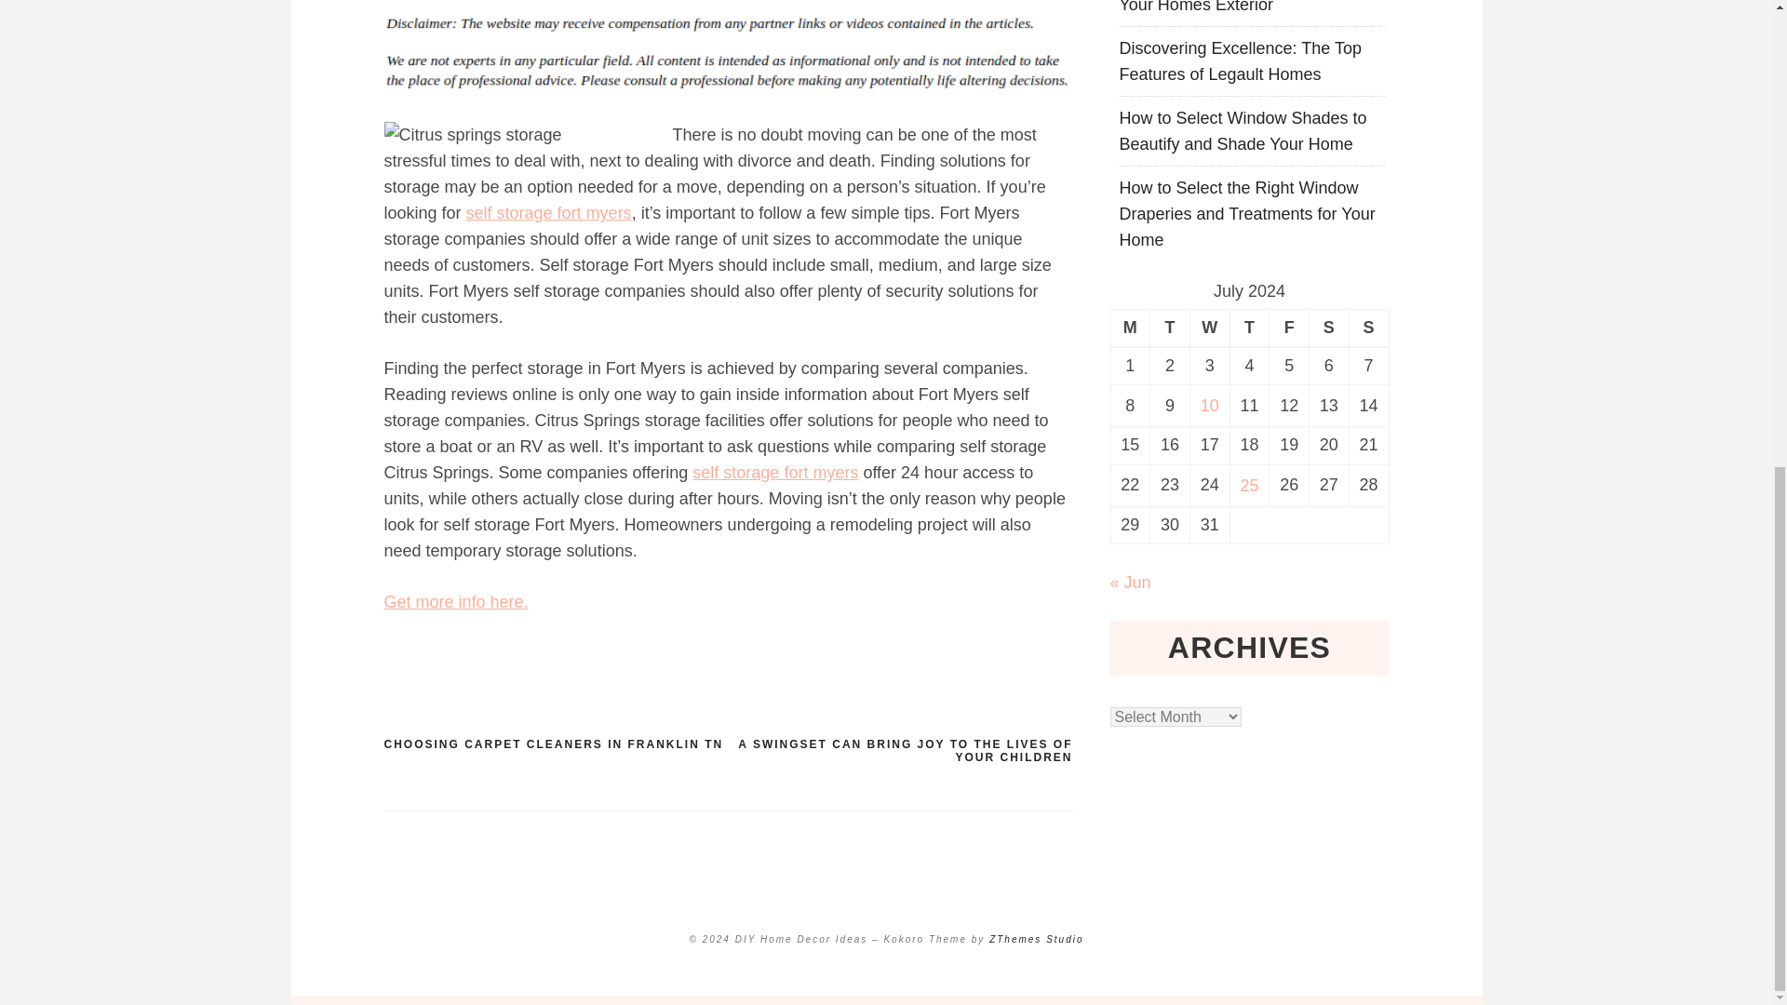 Image resolution: width=1787 pixels, height=1005 pixels. I want to click on Here you go, so click(774, 473).